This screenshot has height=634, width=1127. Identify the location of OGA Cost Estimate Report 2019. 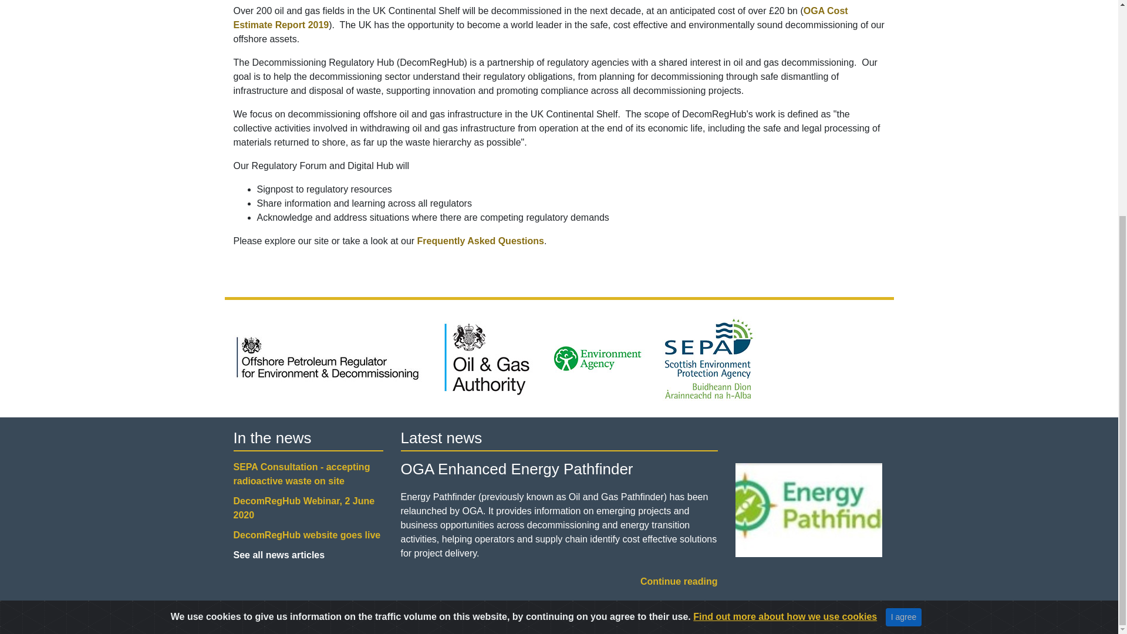
(541, 18).